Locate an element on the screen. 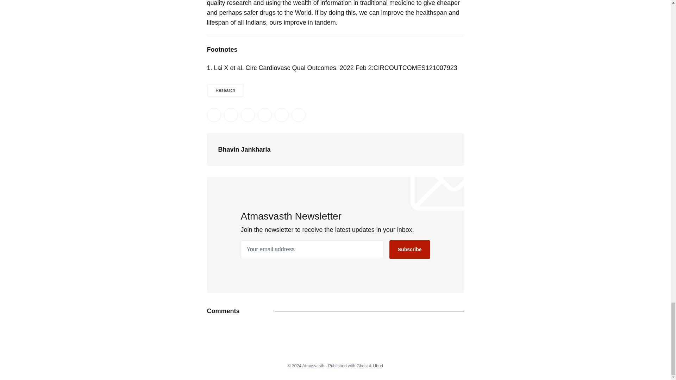 Image resolution: width=676 pixels, height=380 pixels. Share on Facebook is located at coordinates (231, 115).